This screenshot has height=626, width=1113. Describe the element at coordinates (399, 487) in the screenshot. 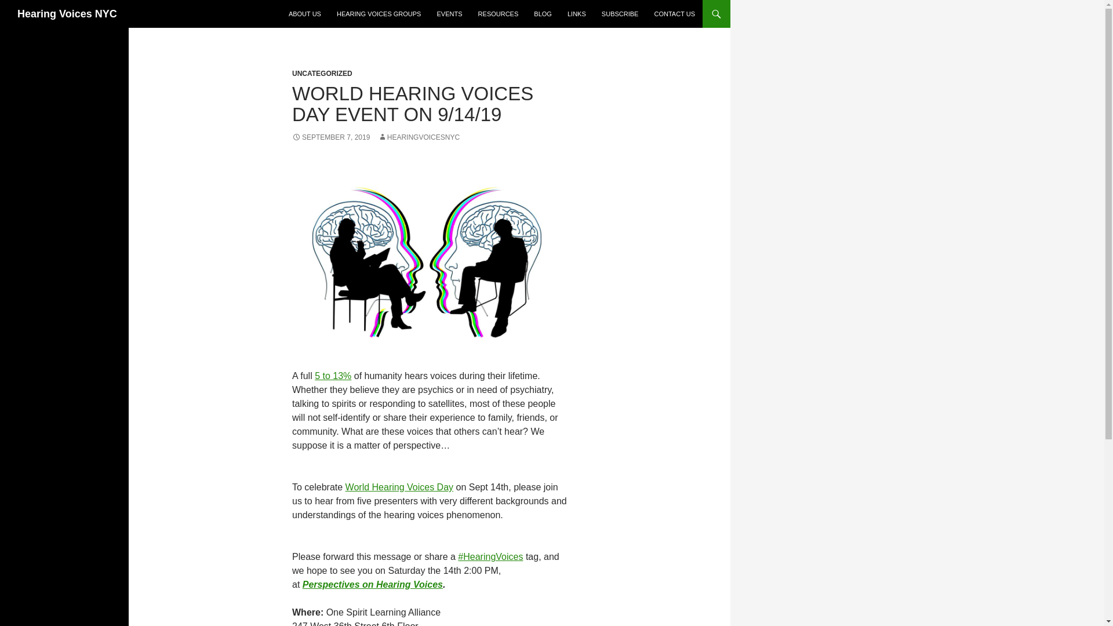

I see `World Hearing Voices Day` at that location.